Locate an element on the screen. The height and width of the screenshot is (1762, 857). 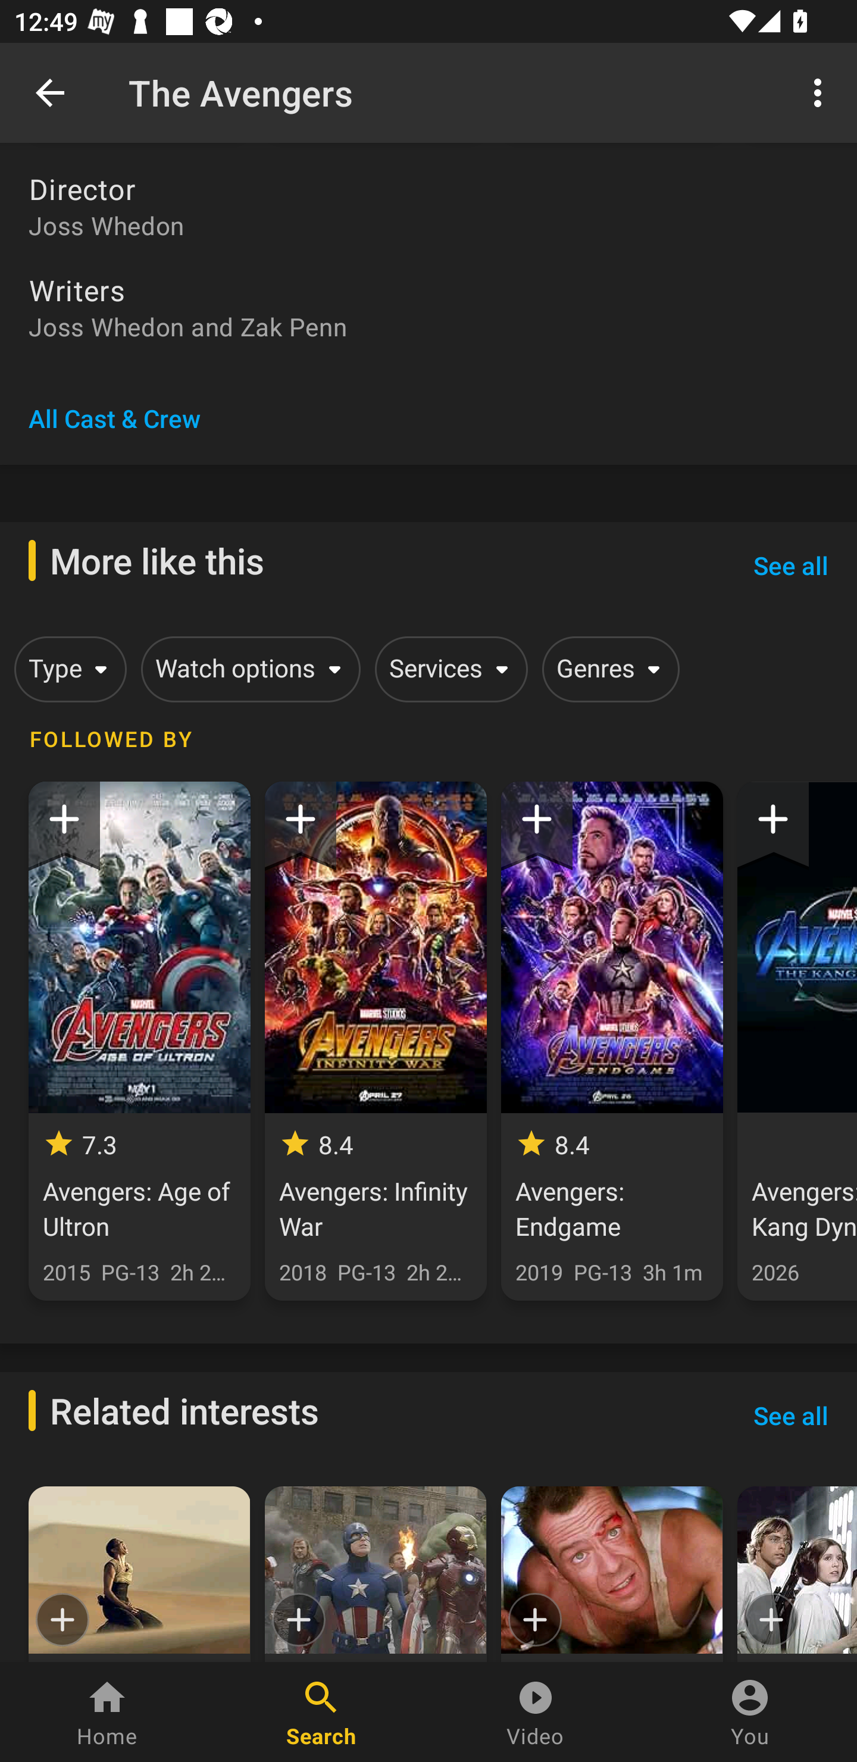
You is located at coordinates (750, 1712).